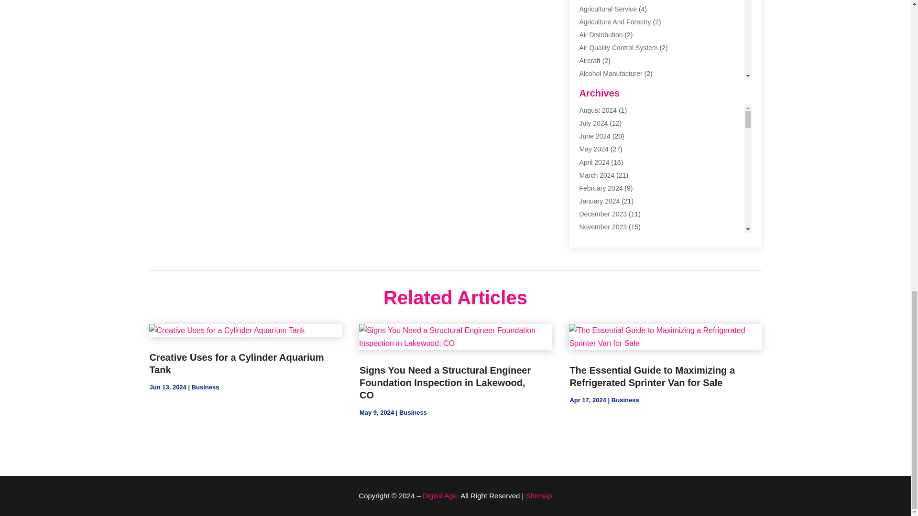 This screenshot has height=516, width=918. Describe the element at coordinates (603, 99) in the screenshot. I see `Animal Removal` at that location.